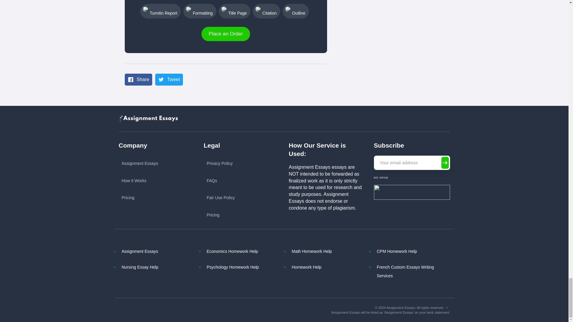  What do you see at coordinates (241, 251) in the screenshot?
I see `Economics Homework Help` at bounding box center [241, 251].